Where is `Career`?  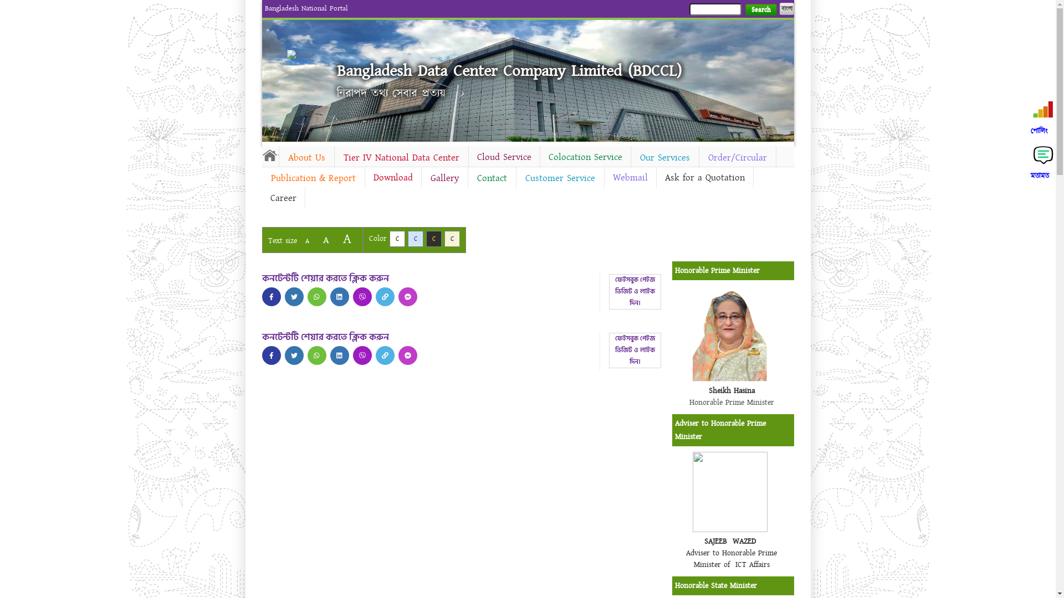 Career is located at coordinates (283, 198).